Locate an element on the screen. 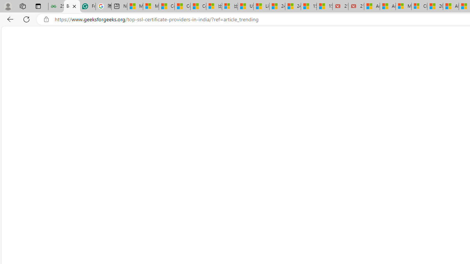 The image size is (470, 264). AI News is located at coordinates (307, 52).